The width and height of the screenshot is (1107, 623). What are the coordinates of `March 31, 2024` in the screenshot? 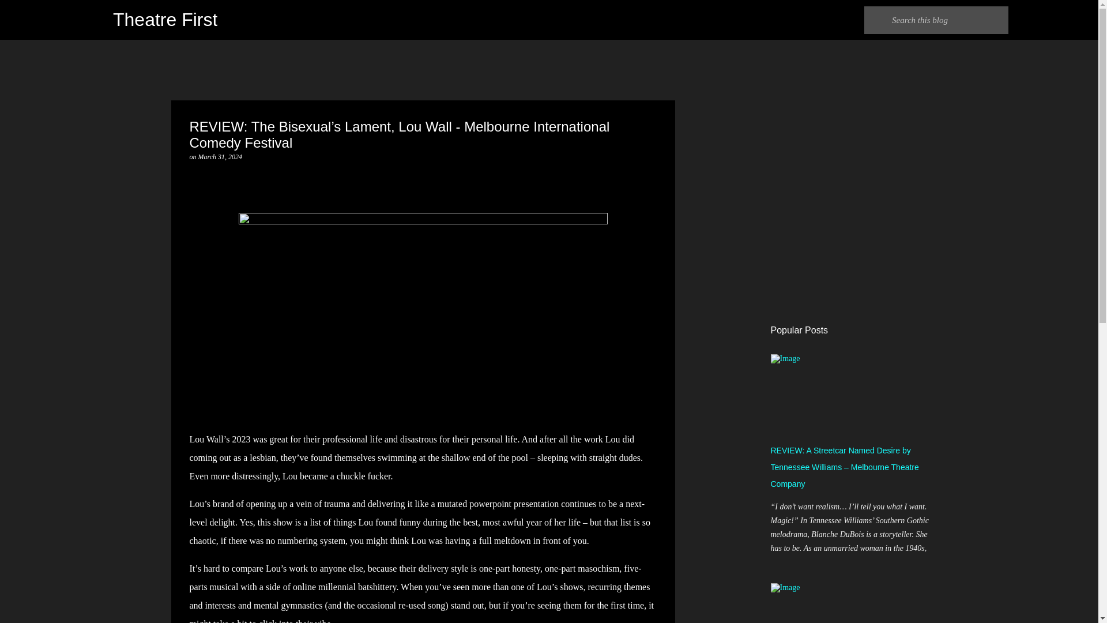 It's located at (220, 156).